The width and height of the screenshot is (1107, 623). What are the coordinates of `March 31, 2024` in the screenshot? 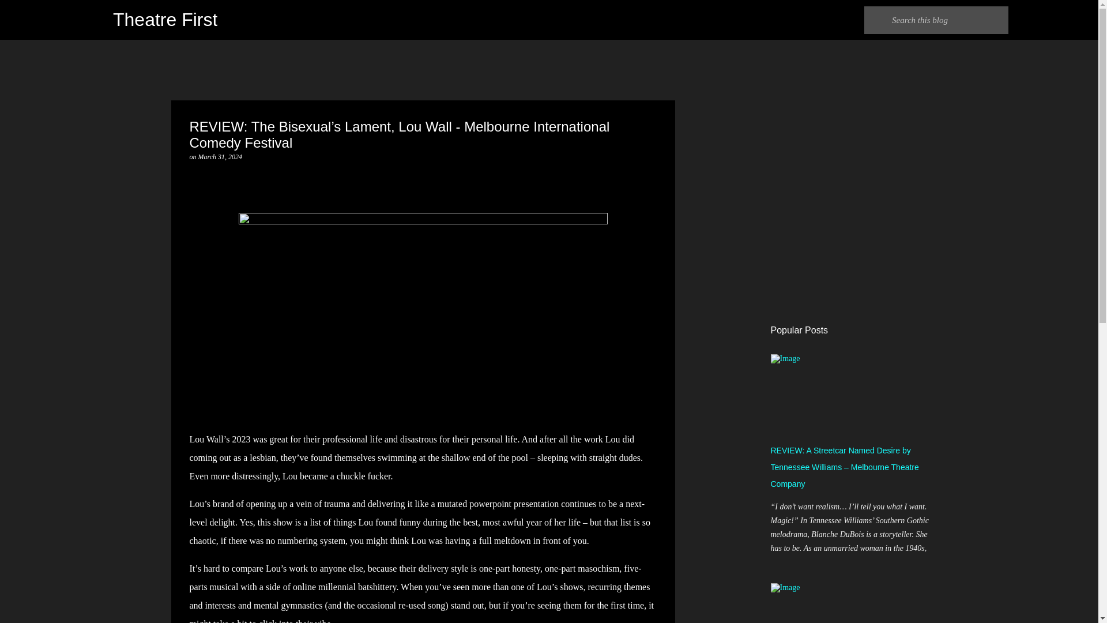 It's located at (220, 156).